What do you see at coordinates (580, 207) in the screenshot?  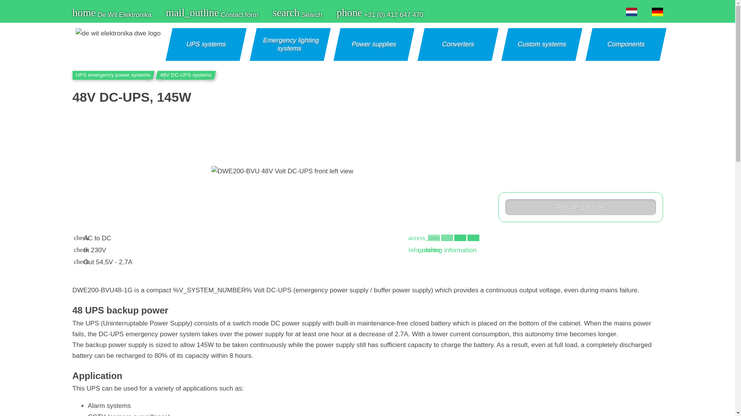 I see `Request quote` at bounding box center [580, 207].